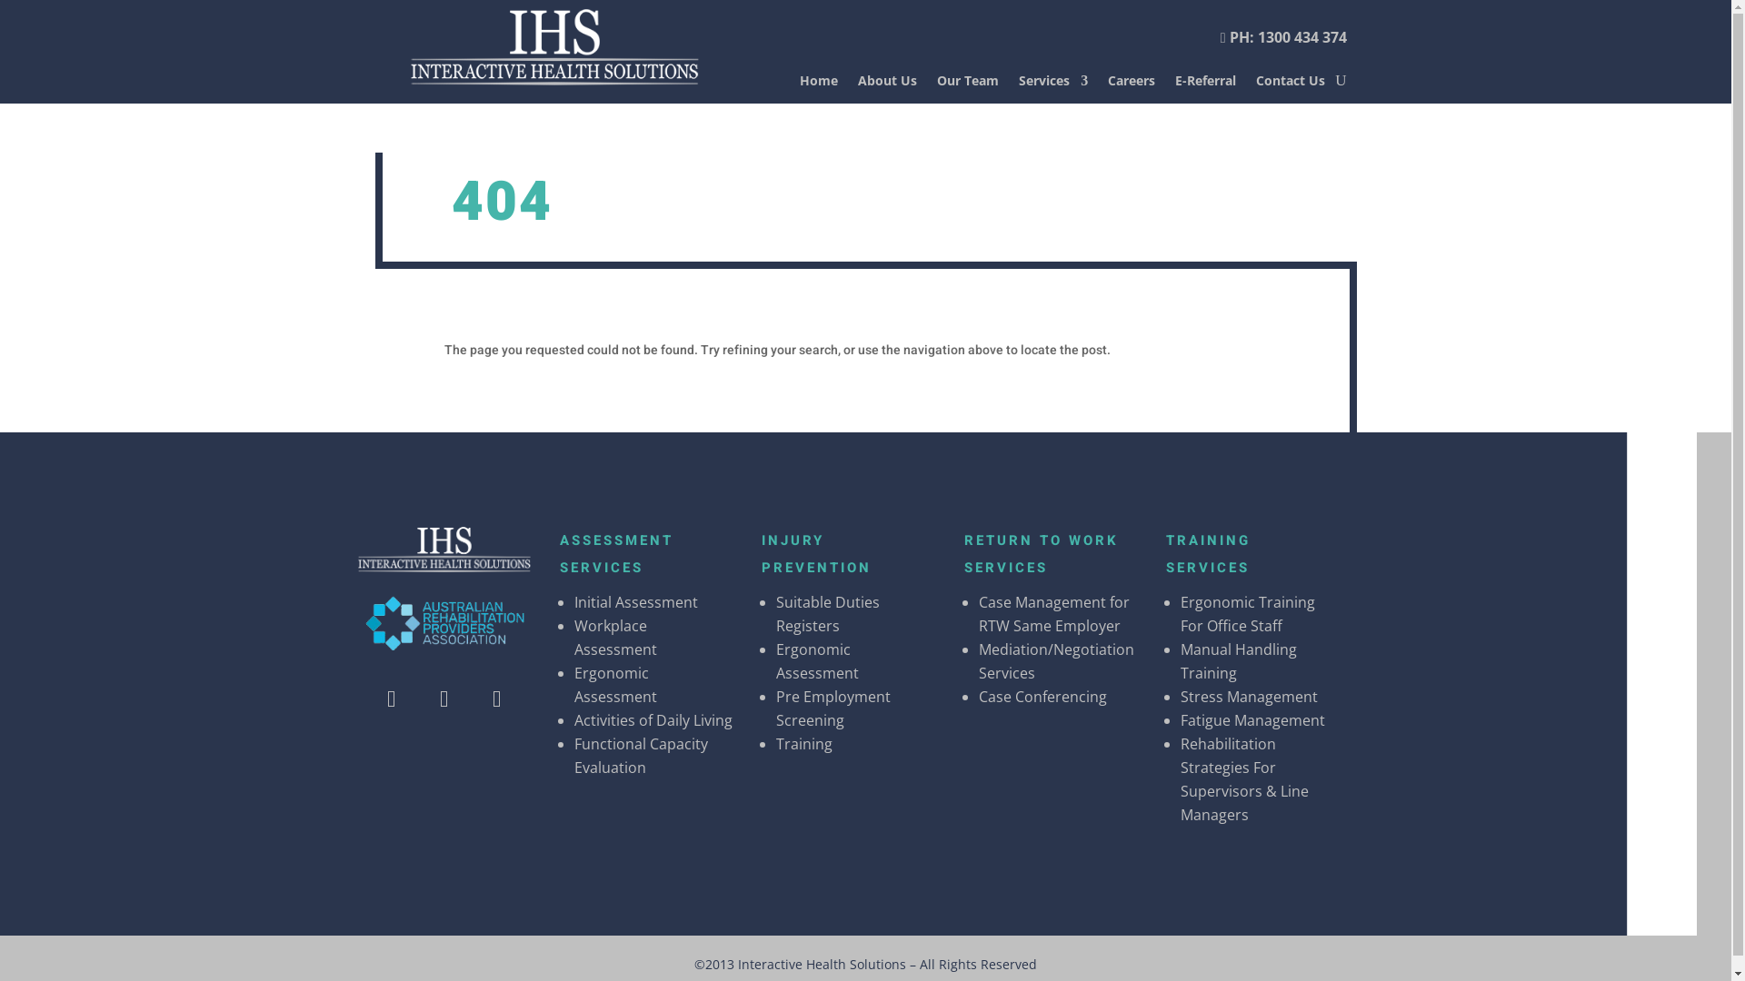  Describe the element at coordinates (833, 708) in the screenshot. I see `Pre Employment Screening` at that location.